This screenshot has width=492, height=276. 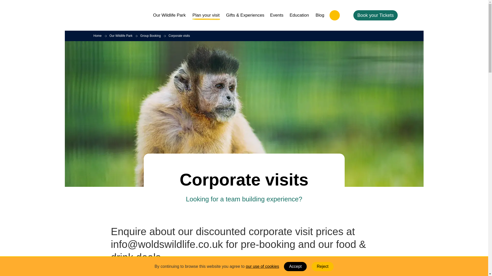 What do you see at coordinates (150, 36) in the screenshot?
I see `Group Booking` at bounding box center [150, 36].